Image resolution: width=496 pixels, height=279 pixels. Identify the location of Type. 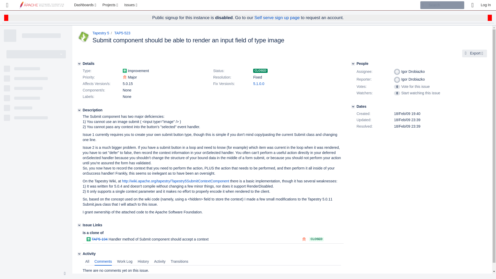
(102, 71).